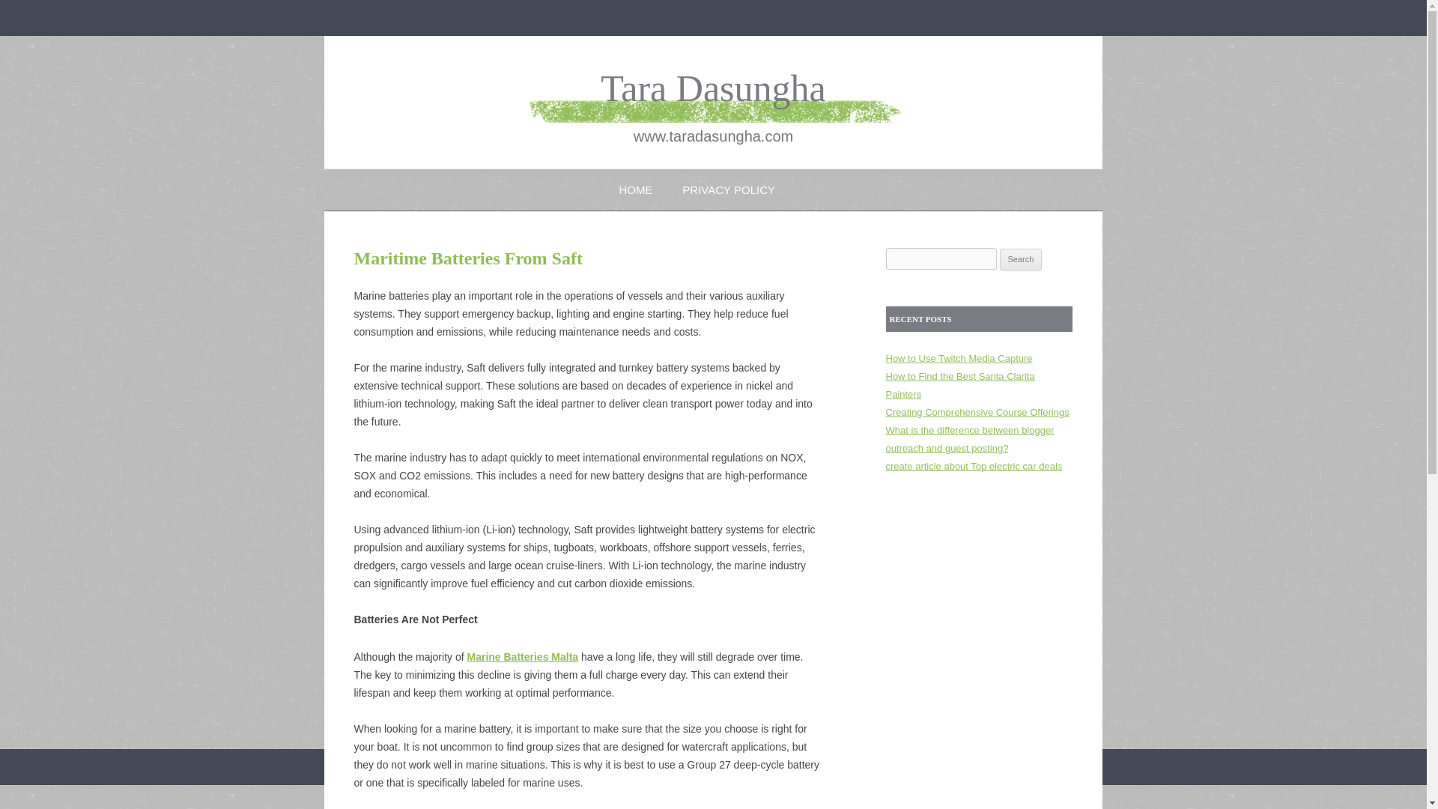 Image resolution: width=1438 pixels, height=809 pixels. I want to click on Creating Comprehensive Course Offerings, so click(977, 412).